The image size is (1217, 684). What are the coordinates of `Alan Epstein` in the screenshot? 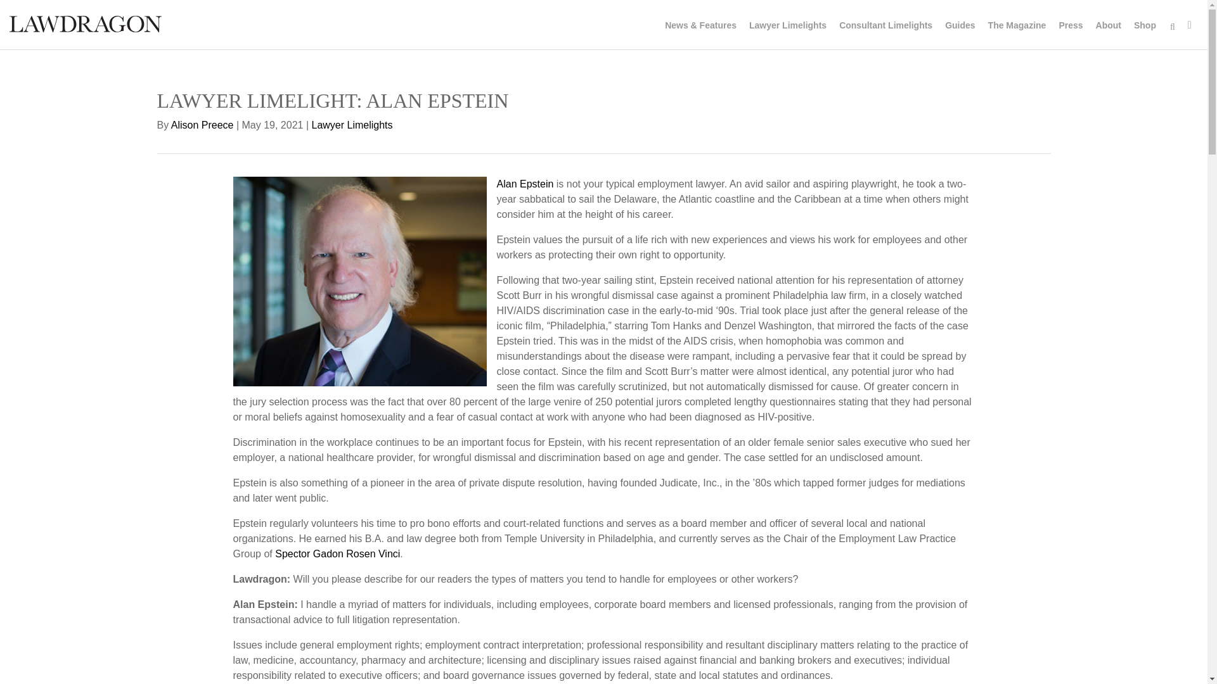 It's located at (525, 184).